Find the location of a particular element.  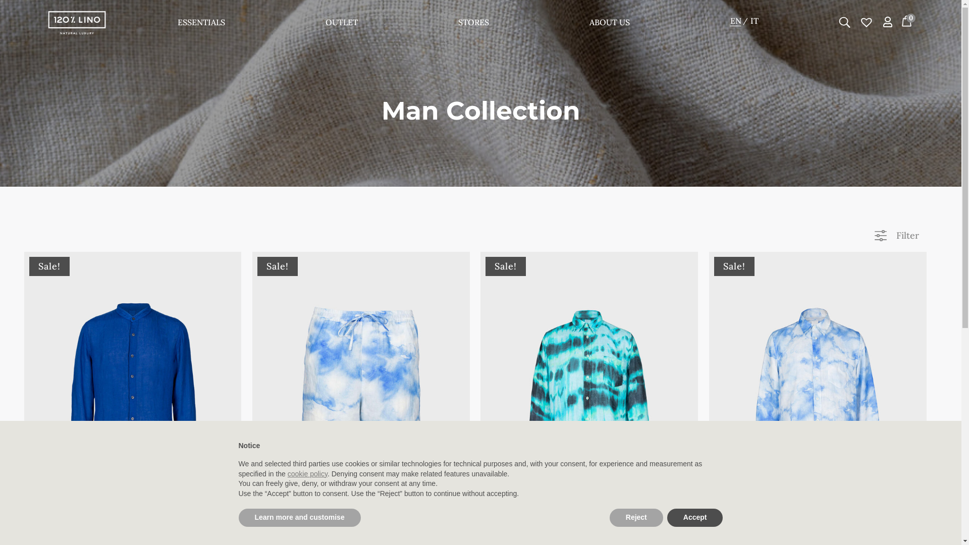

Learn more and customise is located at coordinates (299, 518).